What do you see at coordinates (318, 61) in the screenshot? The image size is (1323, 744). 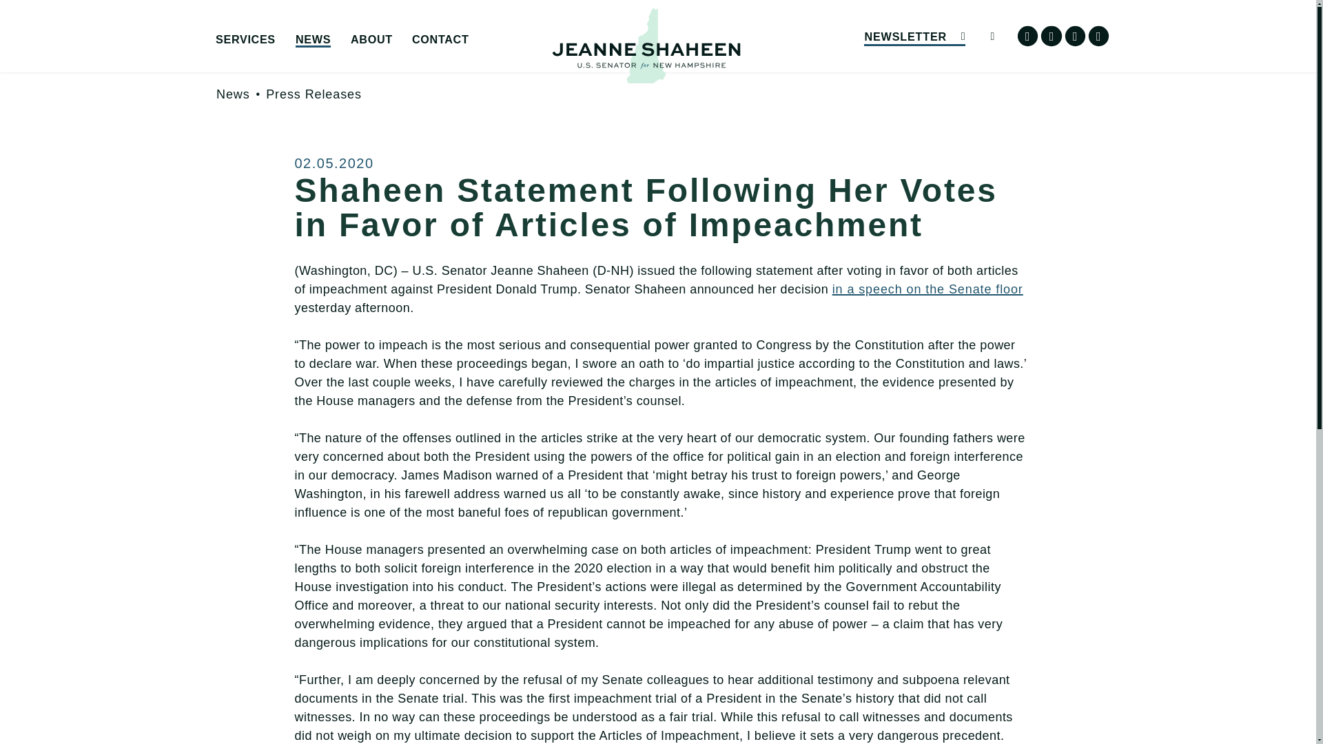 I see `Help With A Federal Agency` at bounding box center [318, 61].